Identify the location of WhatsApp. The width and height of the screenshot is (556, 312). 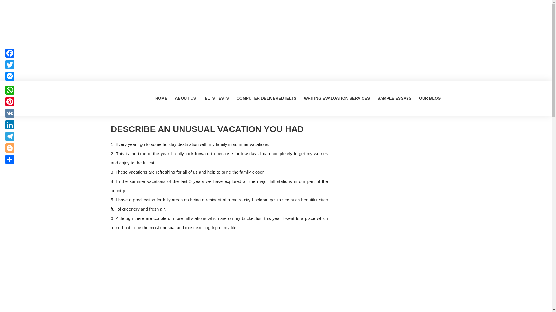
(10, 90).